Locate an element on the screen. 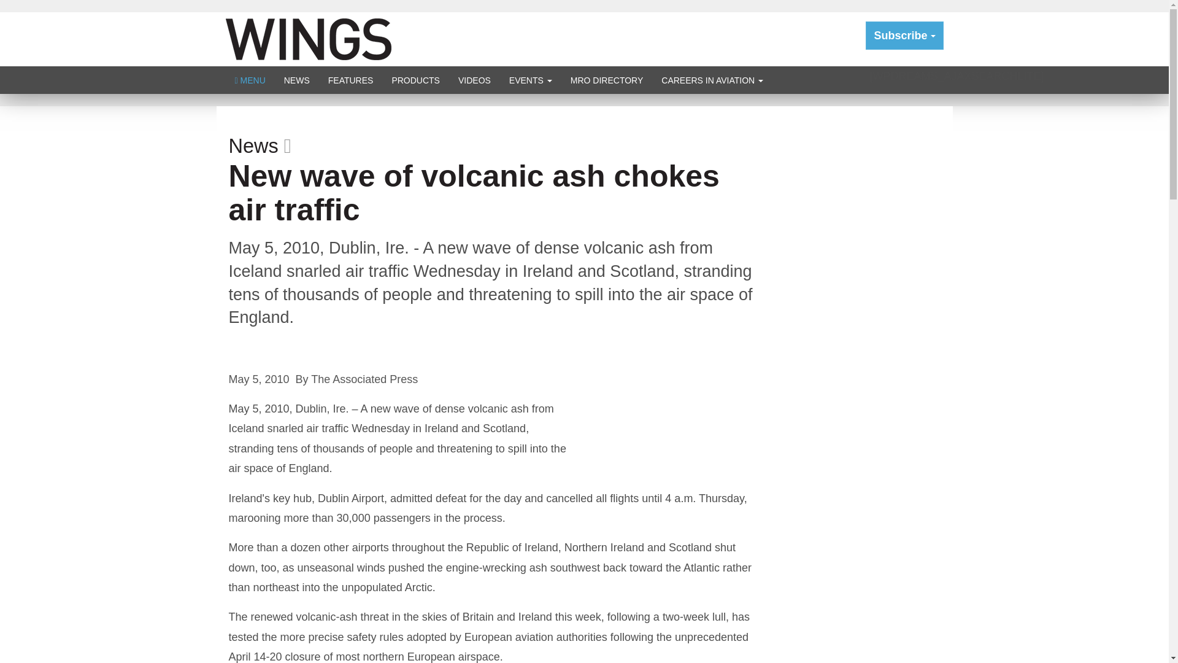 This screenshot has width=1178, height=663. CAREERS IN AVIATION is located at coordinates (712, 80).